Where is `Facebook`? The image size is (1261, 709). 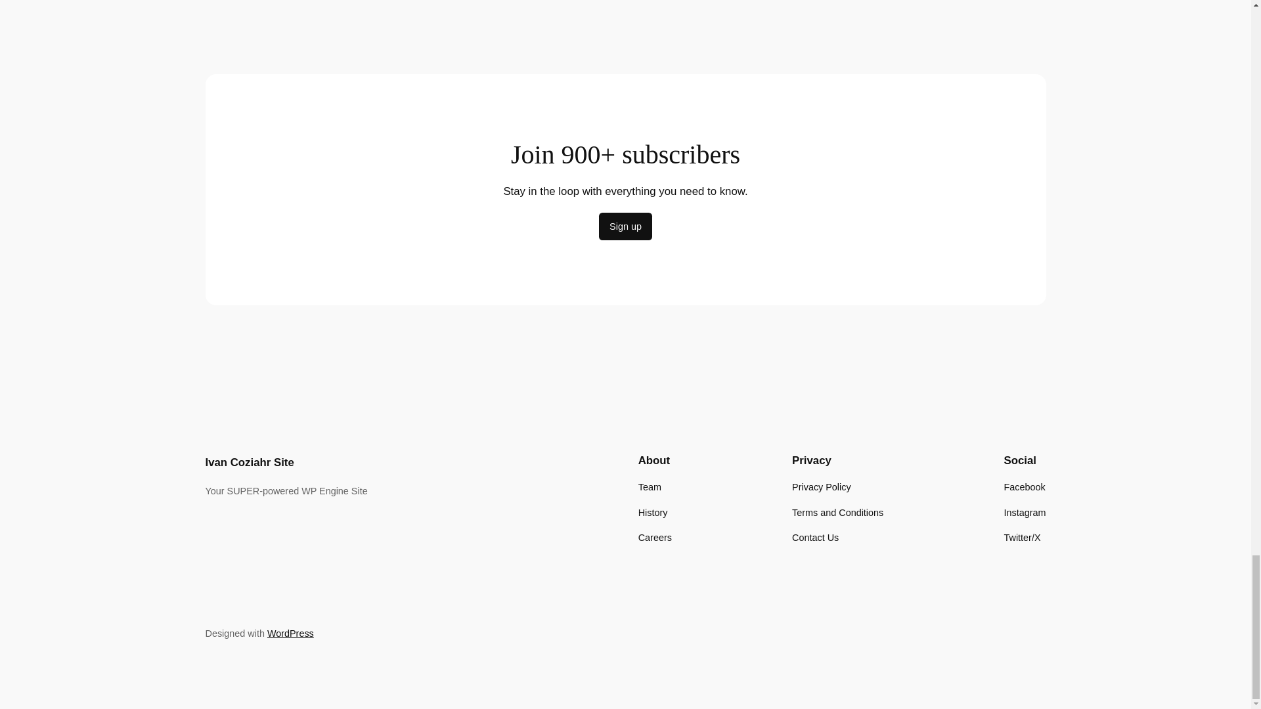
Facebook is located at coordinates (1025, 487).